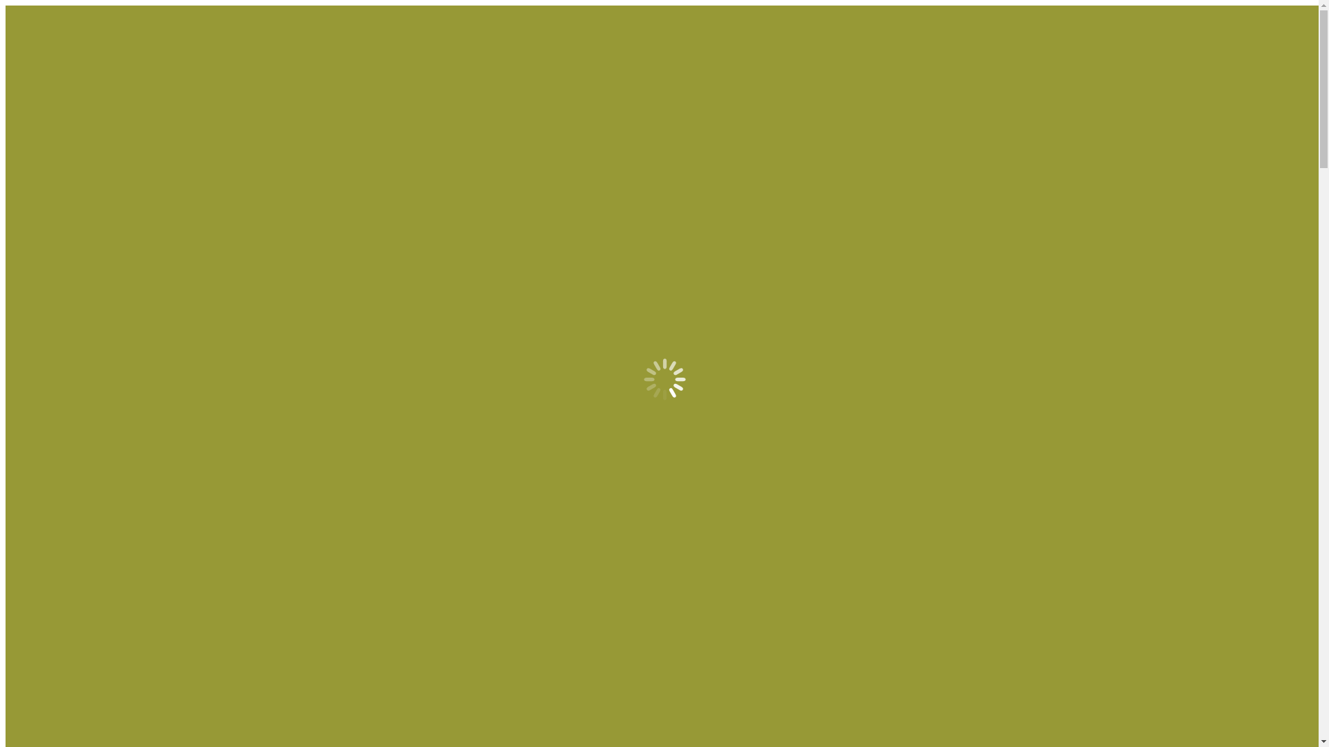 This screenshot has width=1329, height=747. Describe the element at coordinates (54, 109) in the screenshot. I see `Feedback` at that location.